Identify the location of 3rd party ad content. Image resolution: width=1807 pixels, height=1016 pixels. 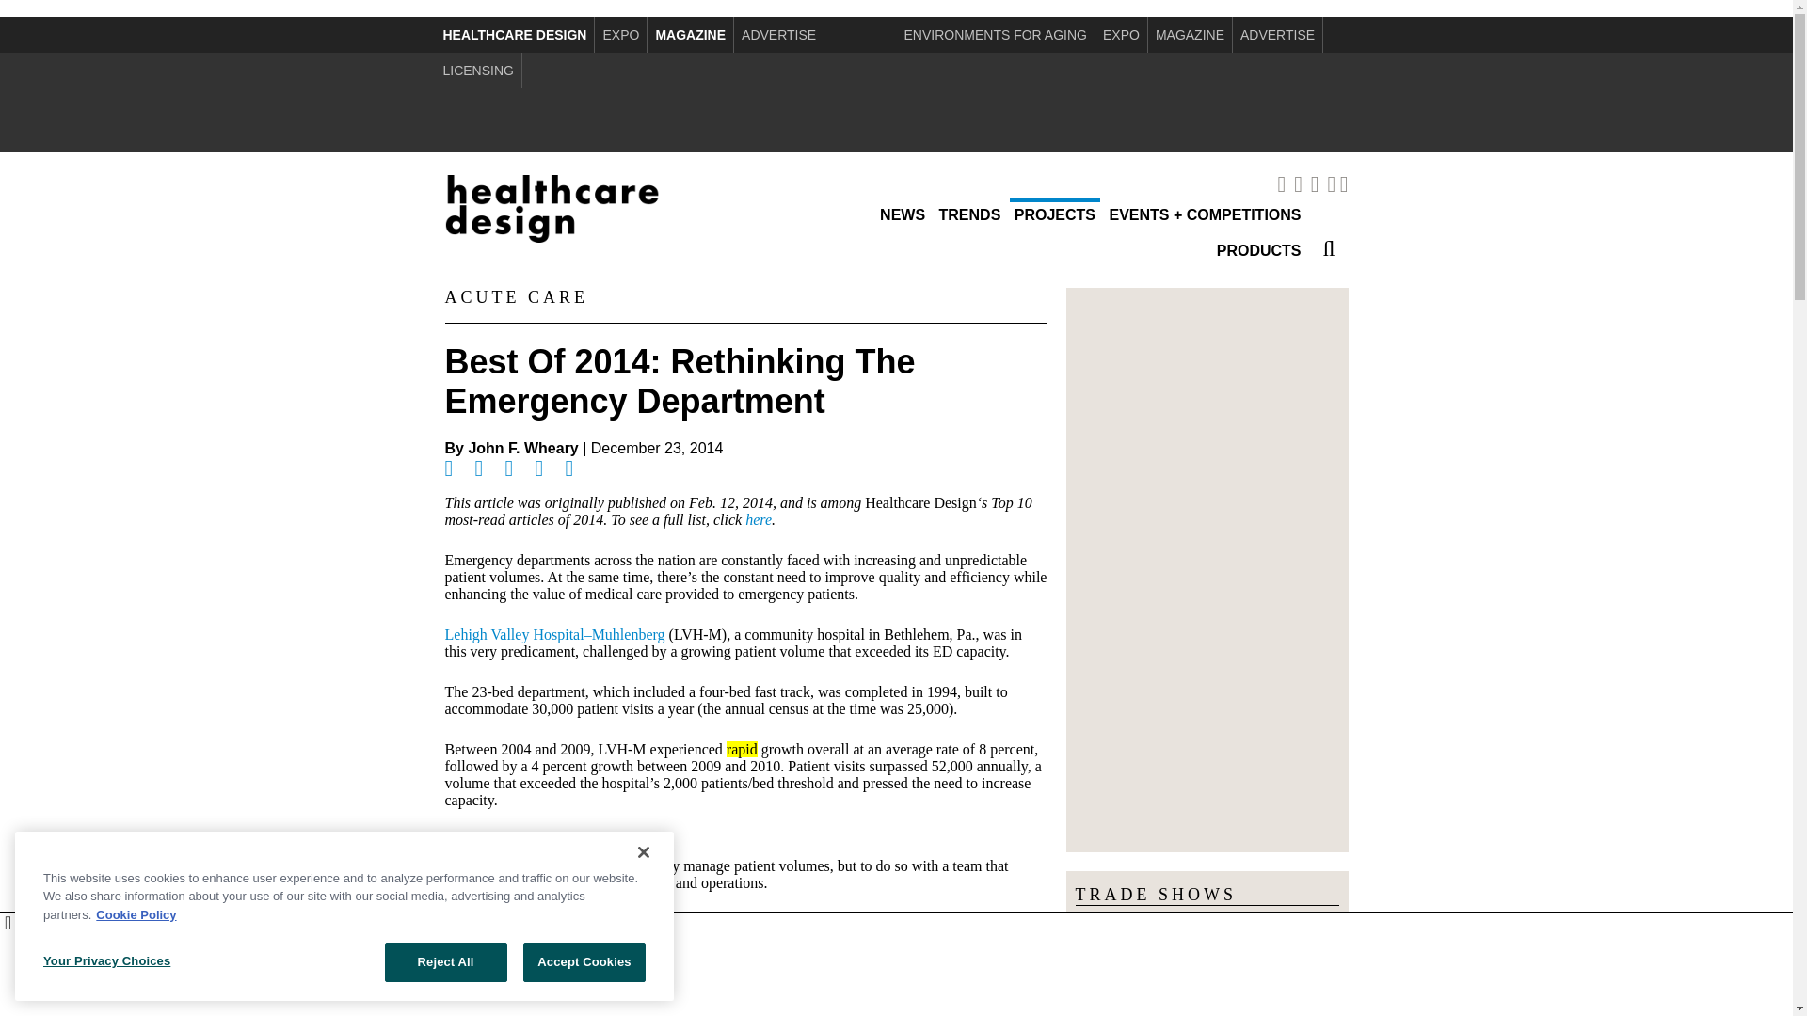
(895, 102).